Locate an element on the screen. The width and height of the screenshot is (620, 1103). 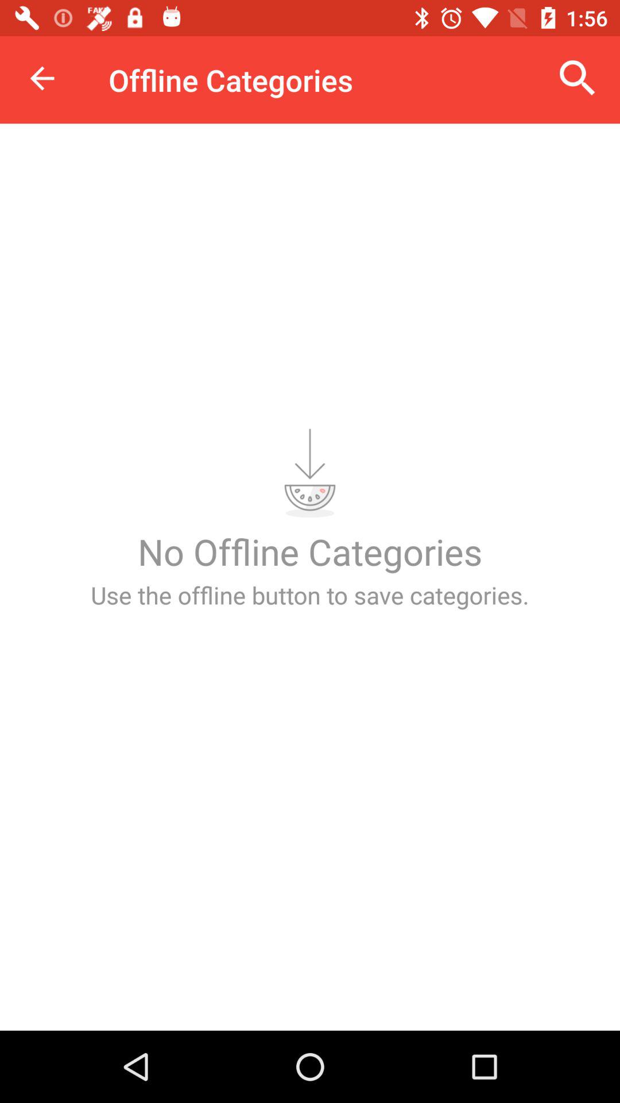
choose the item next to the offline categories is located at coordinates (42, 78).